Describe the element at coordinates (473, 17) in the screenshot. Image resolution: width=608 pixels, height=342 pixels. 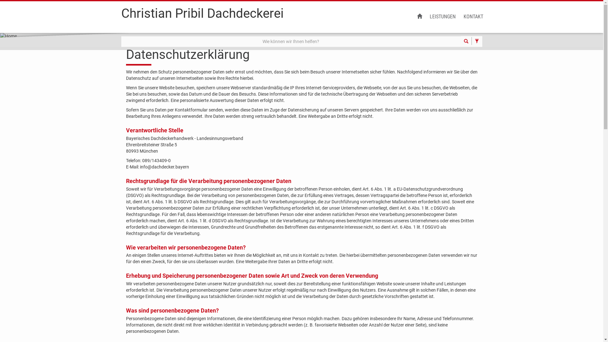
I see `KONTAKT` at that location.